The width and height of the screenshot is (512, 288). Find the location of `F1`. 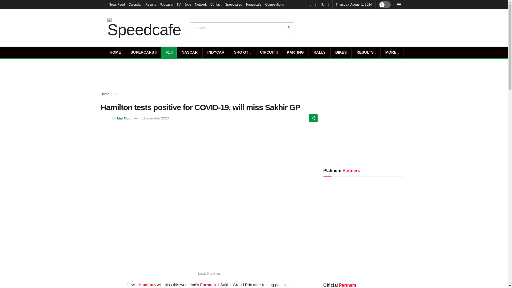

F1 is located at coordinates (169, 52).